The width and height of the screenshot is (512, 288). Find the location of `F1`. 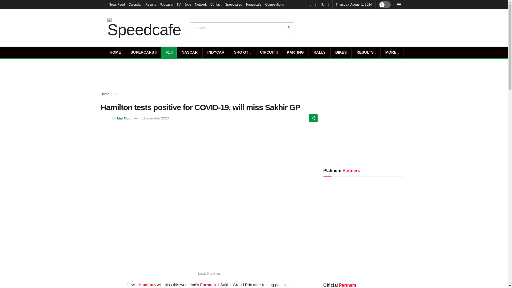

F1 is located at coordinates (169, 52).